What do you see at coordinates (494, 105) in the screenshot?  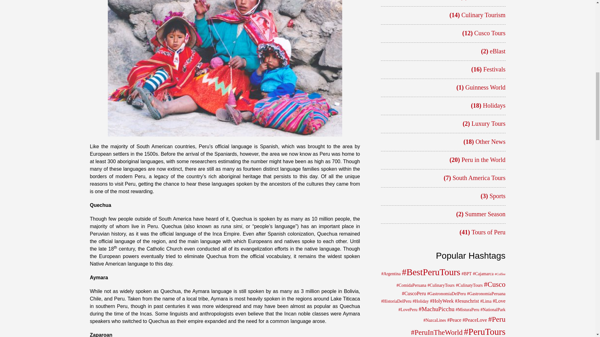 I see `View all posts in Holidays category` at bounding box center [494, 105].